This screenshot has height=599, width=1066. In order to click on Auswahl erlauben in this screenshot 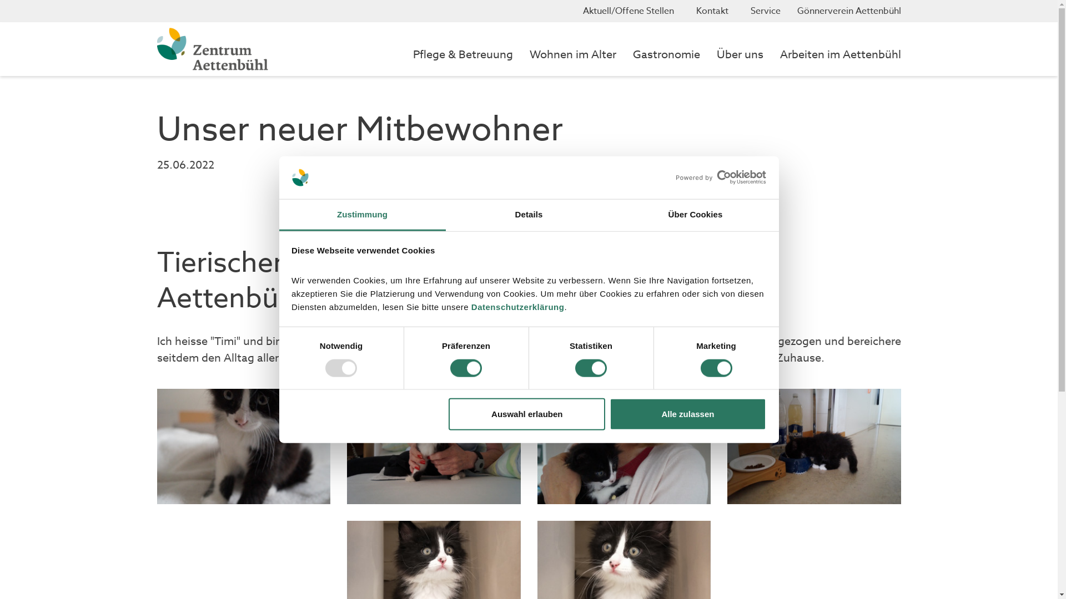, I will do `click(527, 414)`.